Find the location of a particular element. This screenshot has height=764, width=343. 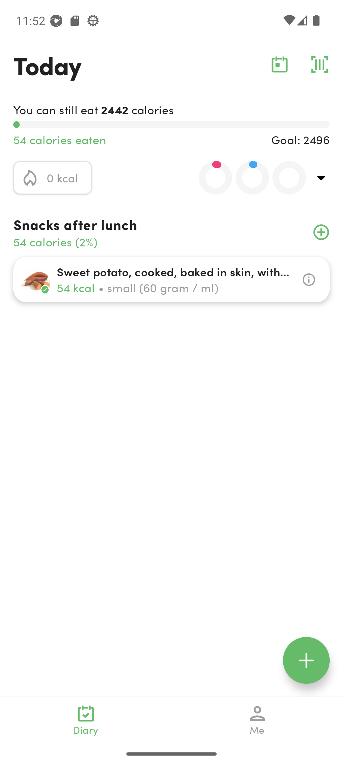

calendar_action is located at coordinates (279, 64).